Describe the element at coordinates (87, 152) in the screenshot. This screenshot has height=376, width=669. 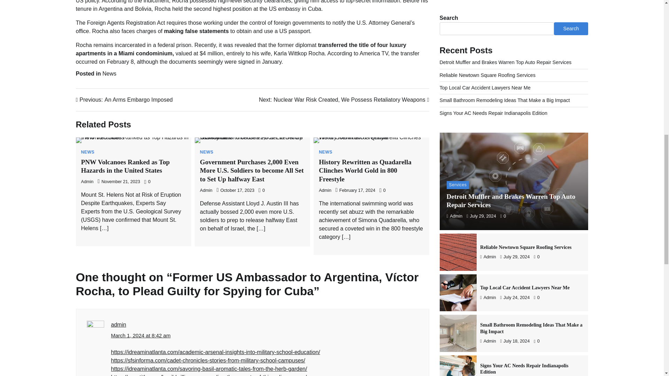
I see `NEWS` at that location.